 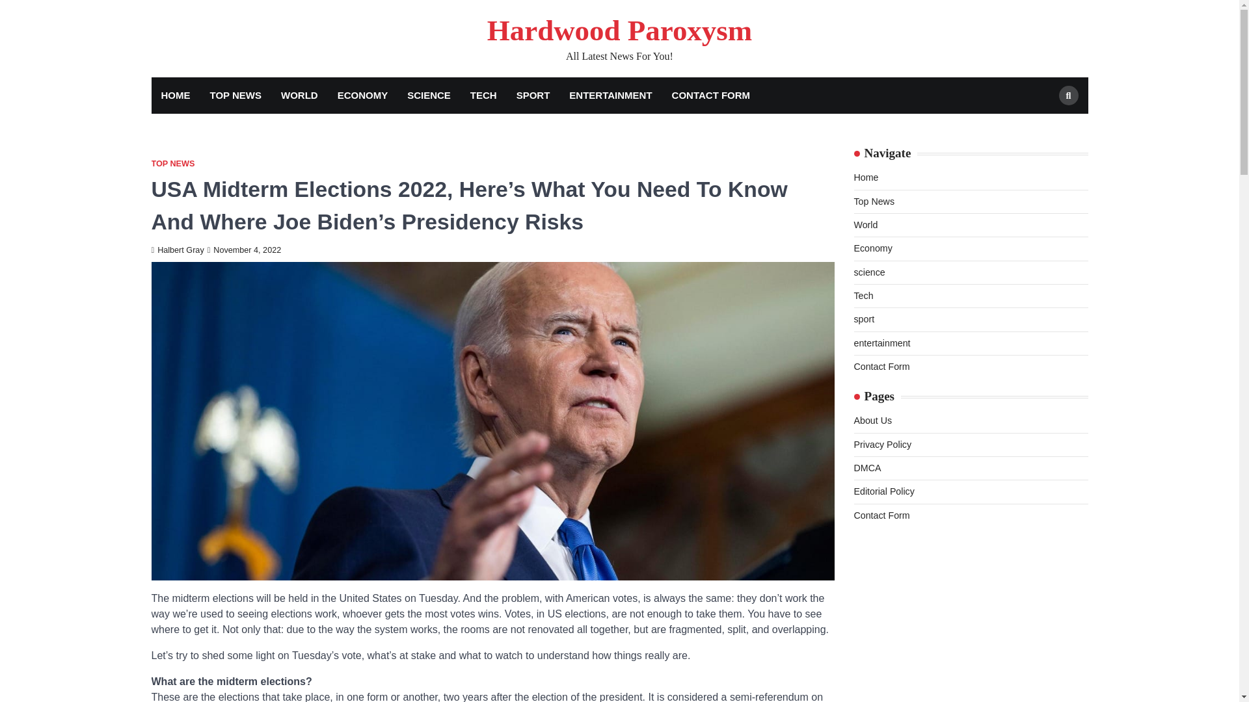 I want to click on SCIENCE, so click(x=429, y=96).